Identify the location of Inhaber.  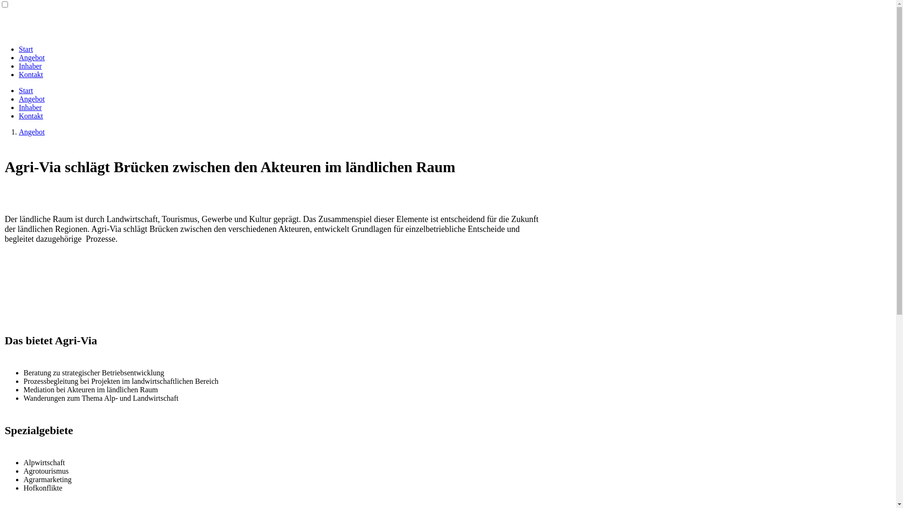
(30, 66).